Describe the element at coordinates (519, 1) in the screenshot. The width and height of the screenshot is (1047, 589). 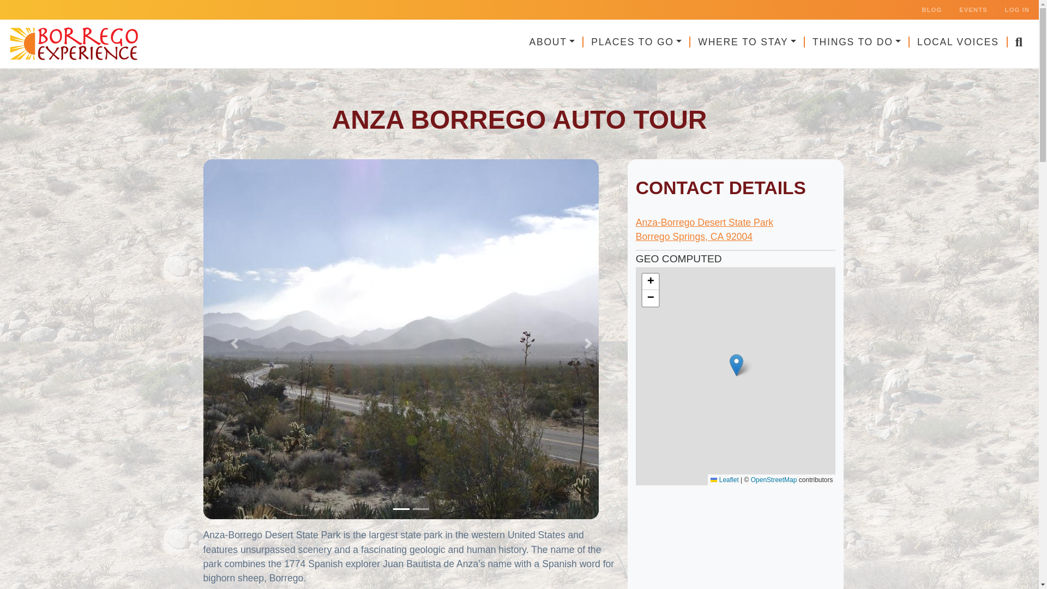
I see `SKIP TO MAIN CONTENT` at that location.